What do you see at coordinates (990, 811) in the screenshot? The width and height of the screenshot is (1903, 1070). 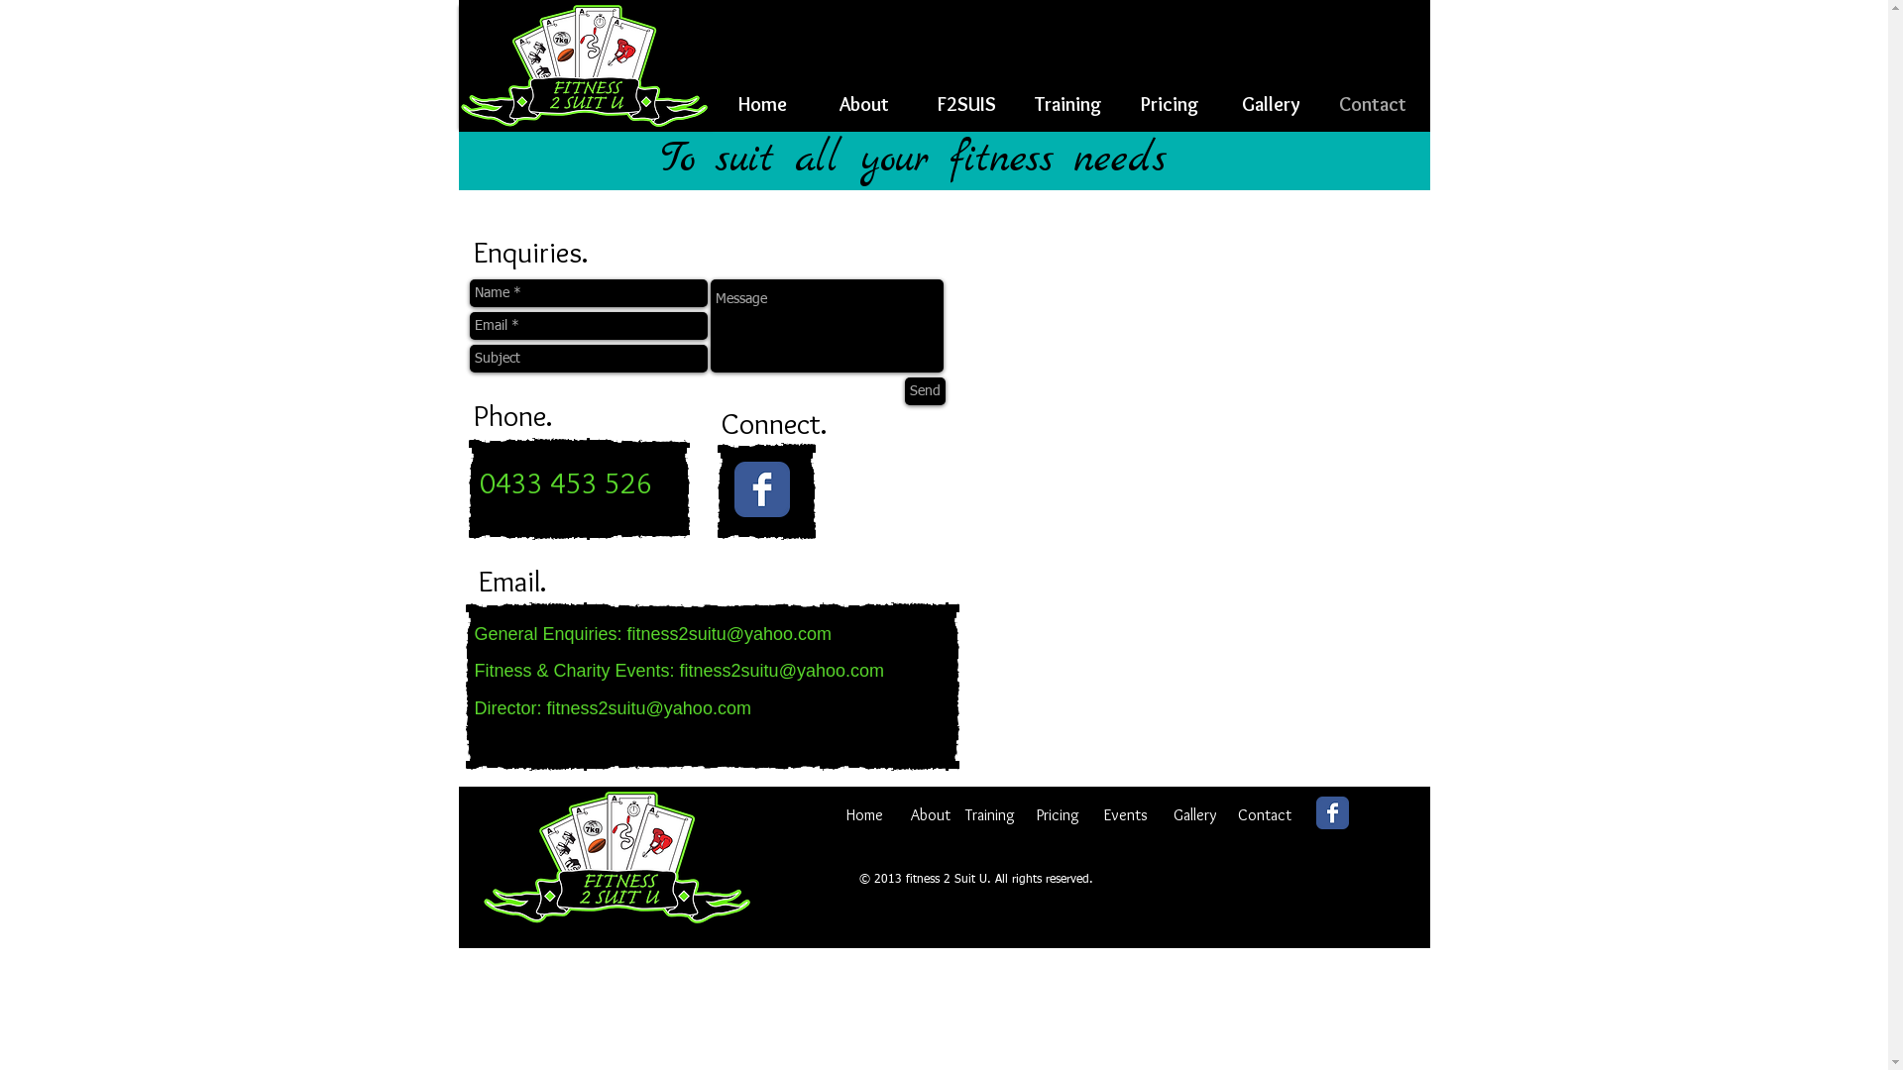 I see `Training` at bounding box center [990, 811].